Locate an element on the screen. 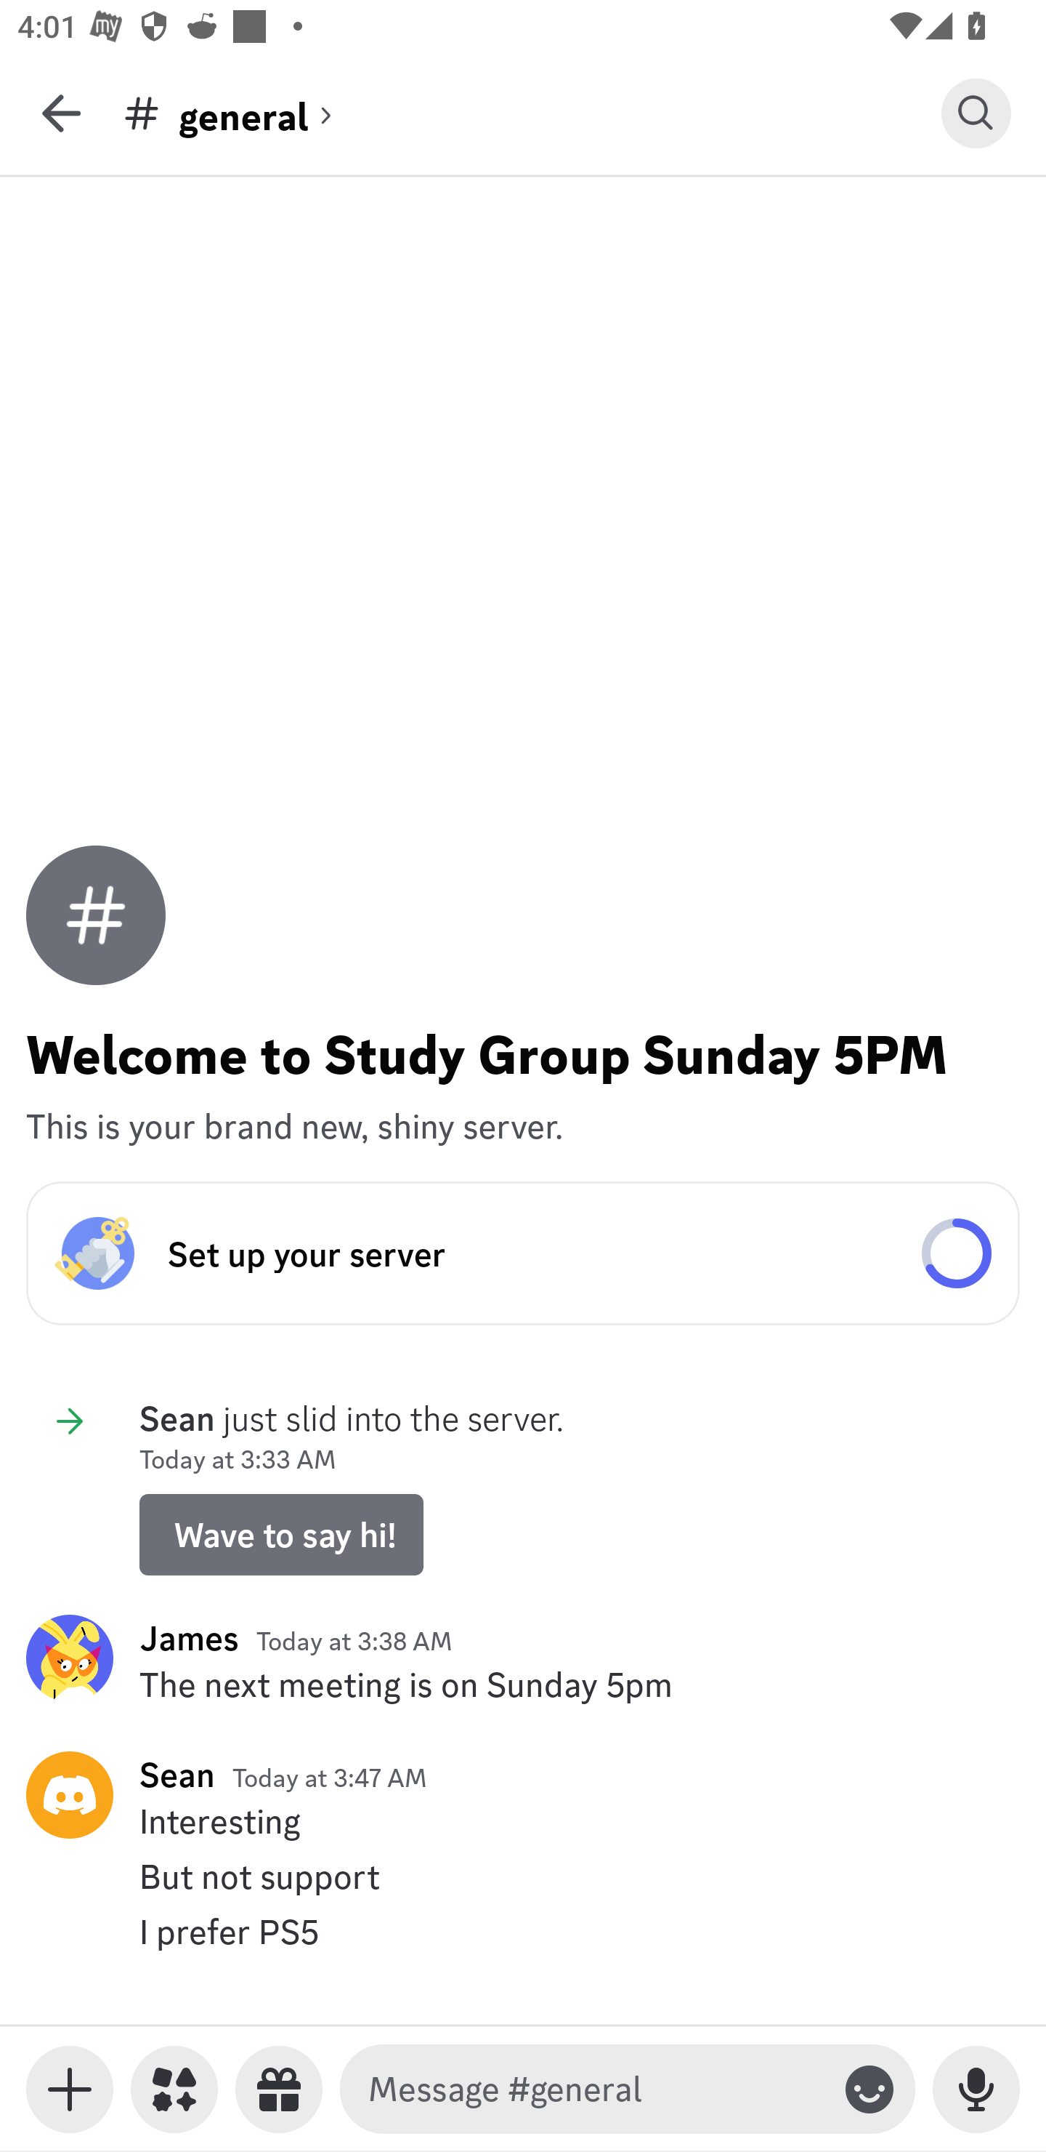 The width and height of the screenshot is (1046, 2152). general (channel) general general (channel) is located at coordinates (532, 113).